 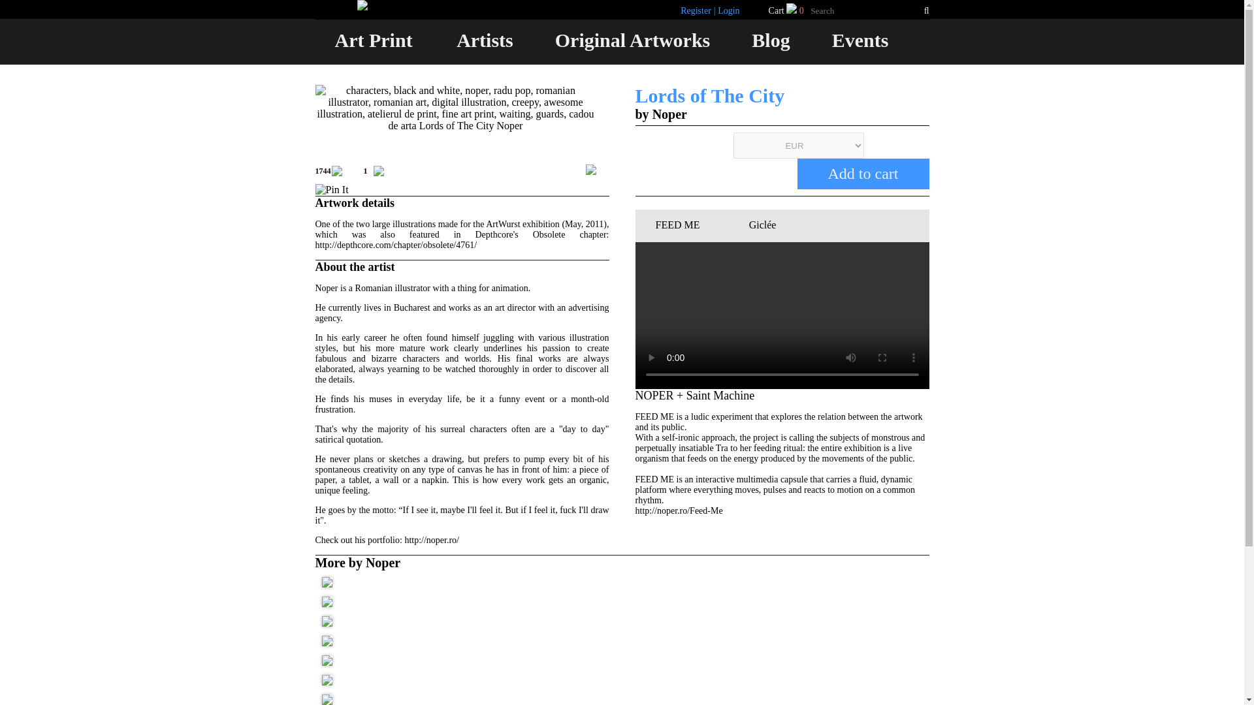 What do you see at coordinates (787, 10) in the screenshot?
I see `Cart 0` at bounding box center [787, 10].